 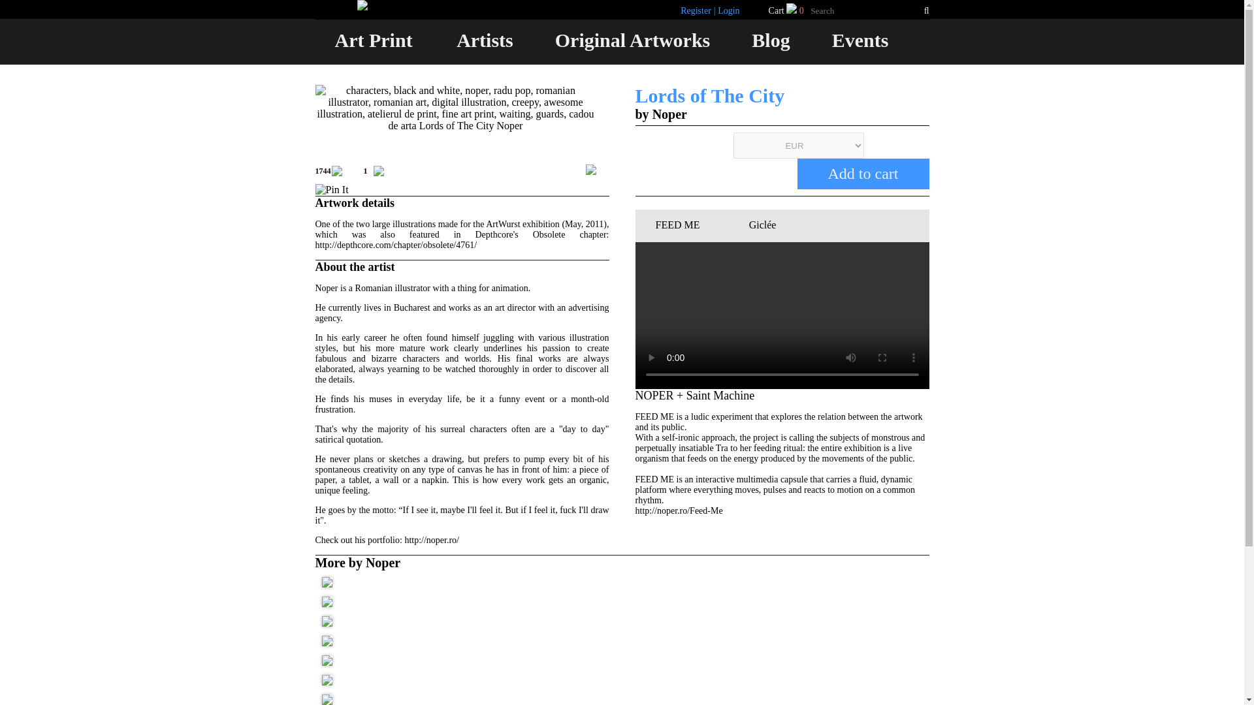 What do you see at coordinates (787, 10) in the screenshot?
I see `Cart 0` at bounding box center [787, 10].